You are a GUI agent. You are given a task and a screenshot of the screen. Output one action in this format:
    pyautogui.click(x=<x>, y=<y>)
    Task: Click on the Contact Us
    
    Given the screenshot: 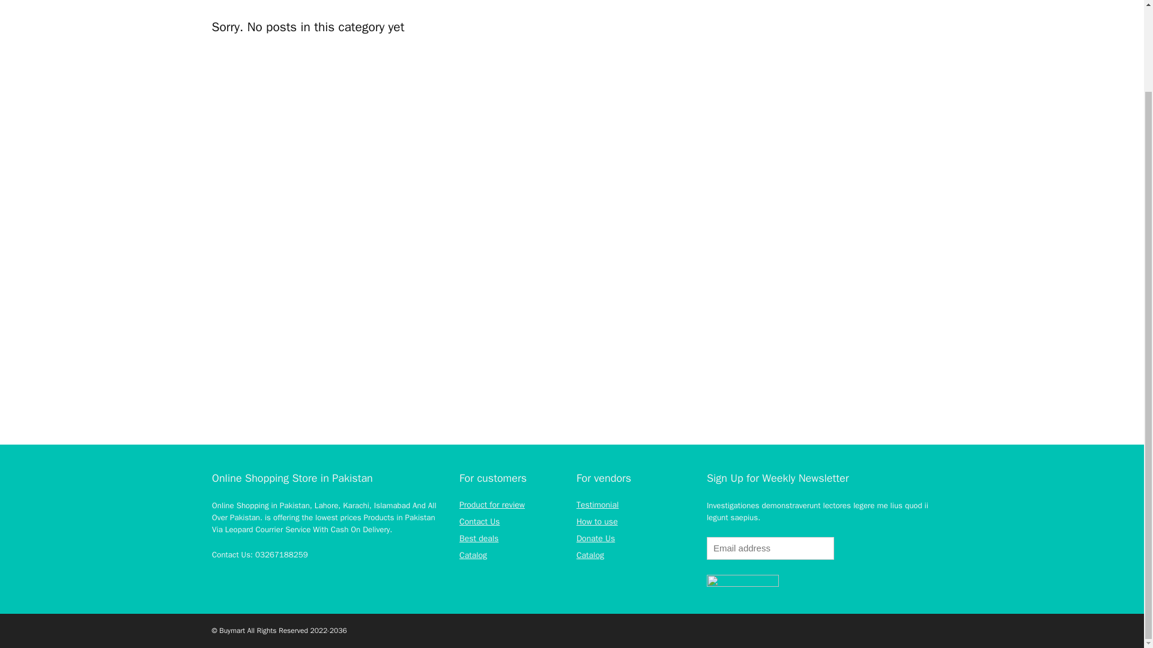 What is the action you would take?
    pyautogui.click(x=479, y=521)
    